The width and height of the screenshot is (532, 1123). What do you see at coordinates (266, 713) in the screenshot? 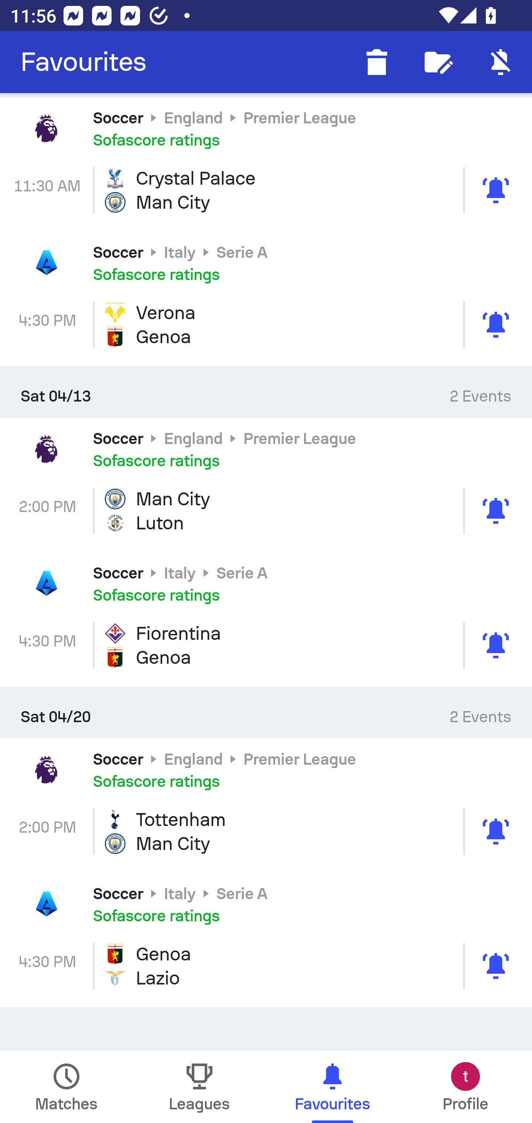
I see `Sat 04/20 2 Events` at bounding box center [266, 713].